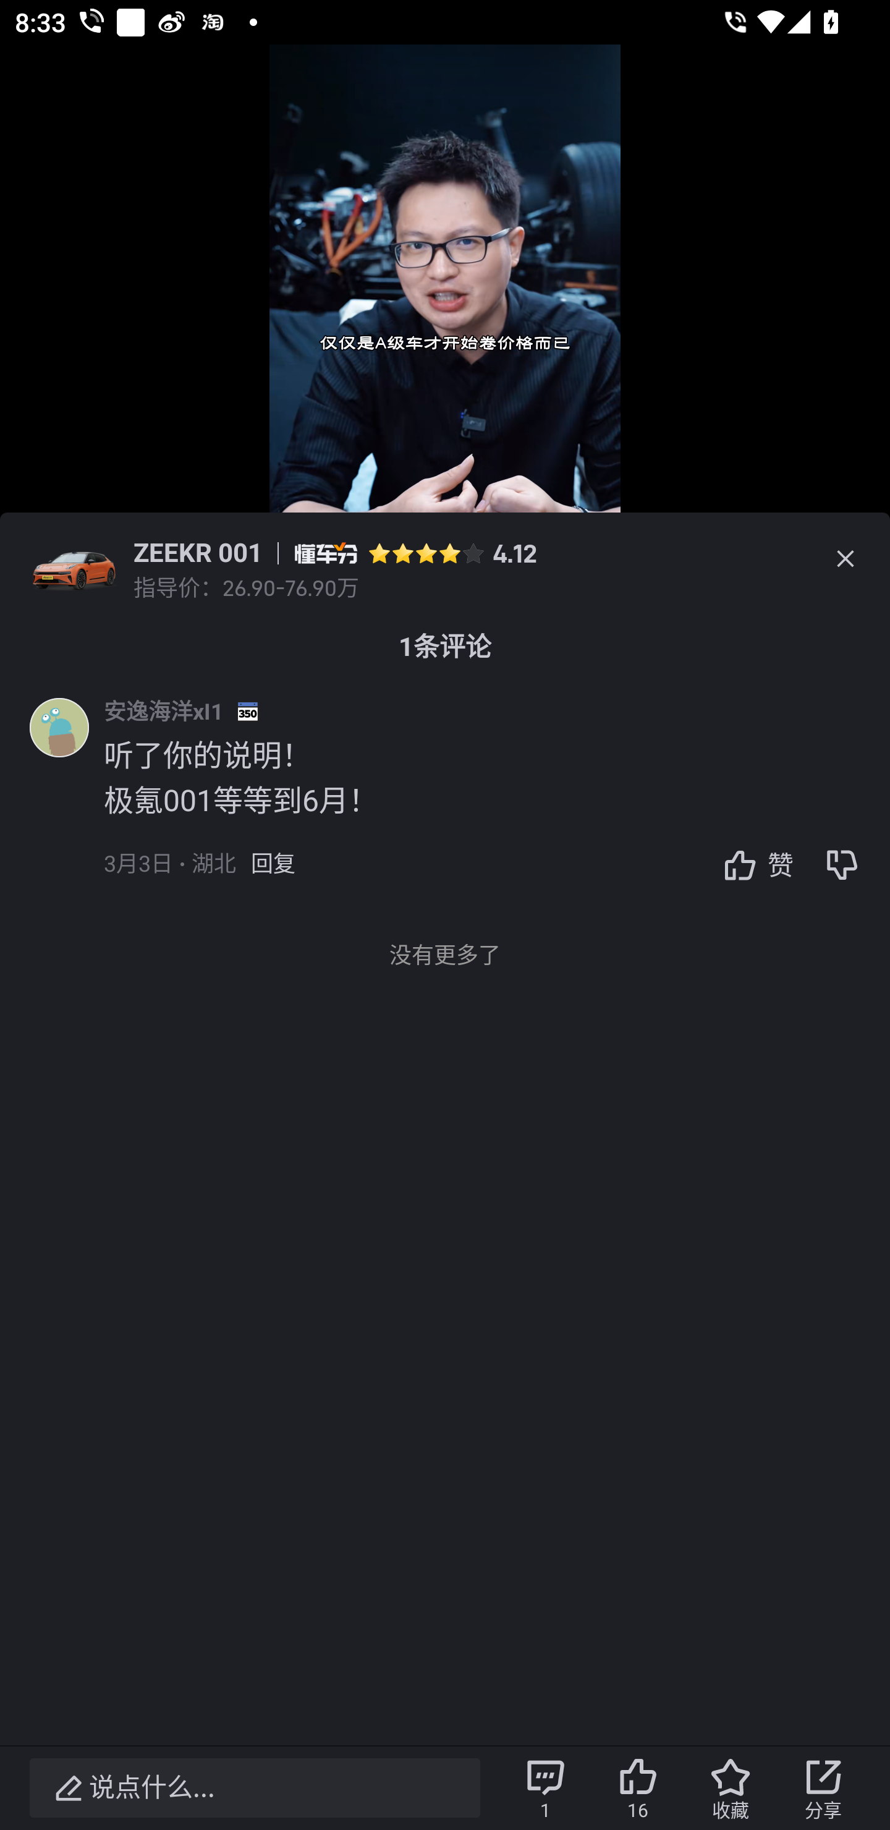 The image size is (890, 1830). I want to click on 安逸海洋xI1, so click(163, 711).